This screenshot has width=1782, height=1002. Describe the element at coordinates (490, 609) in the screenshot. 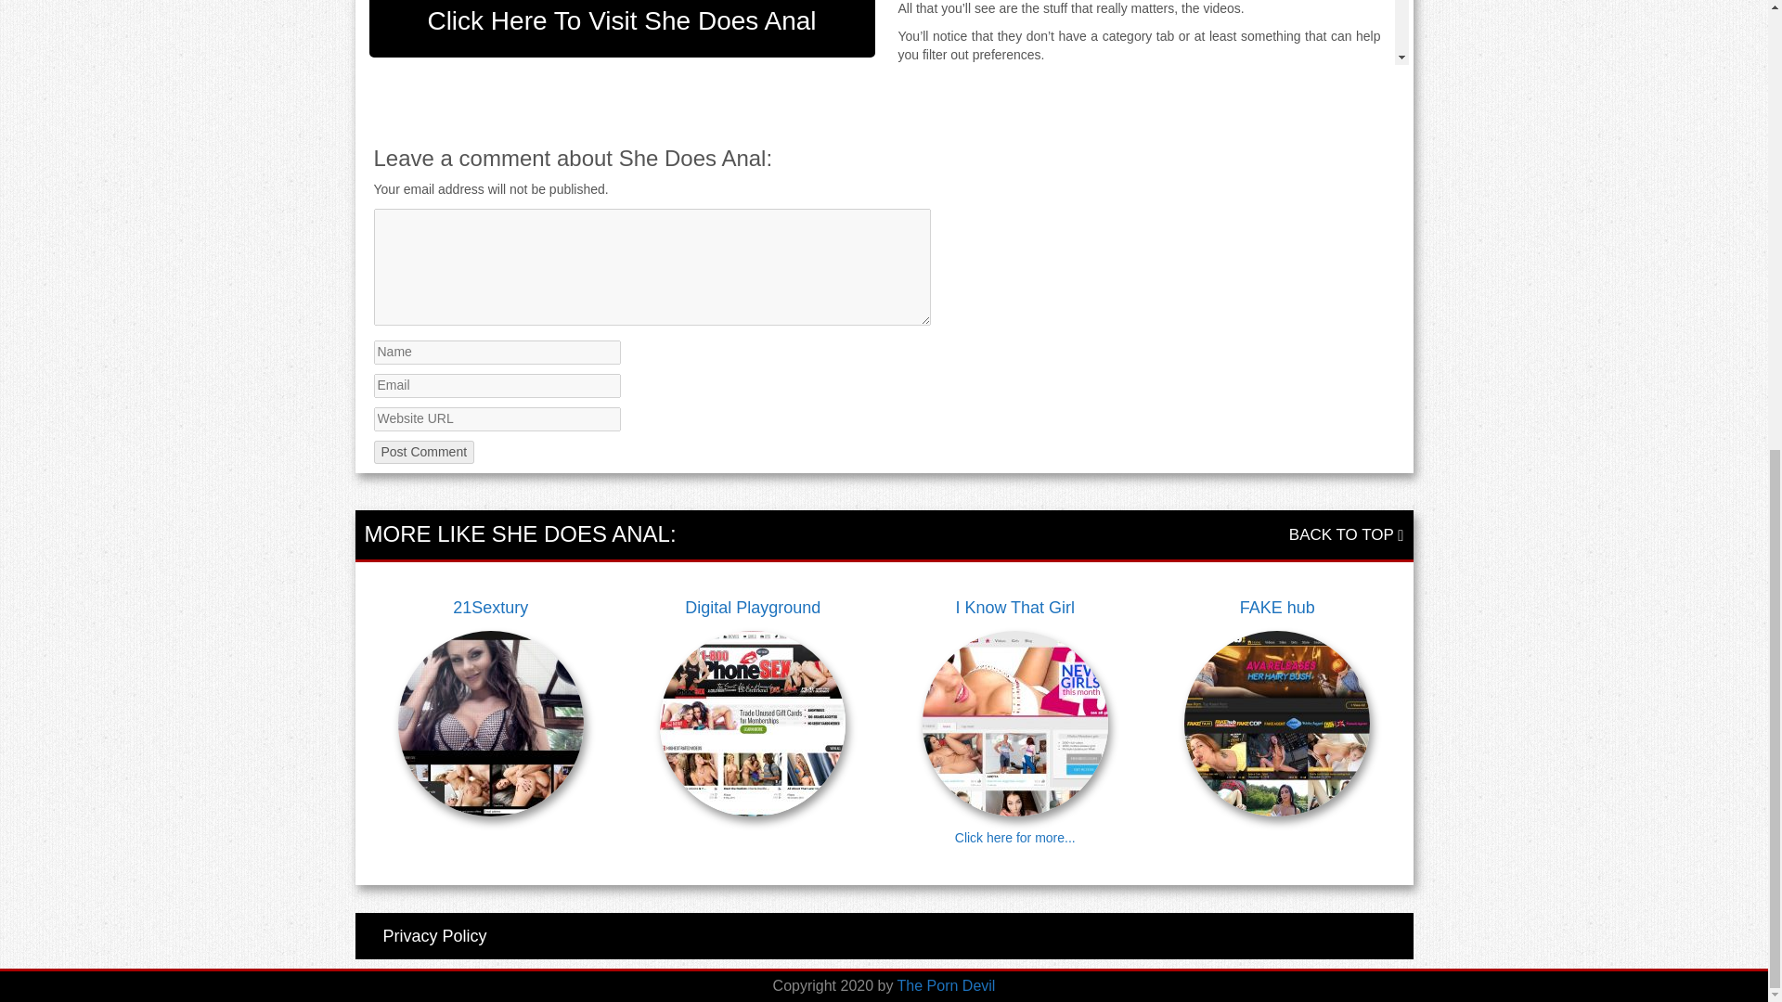

I see `21Sextury` at that location.